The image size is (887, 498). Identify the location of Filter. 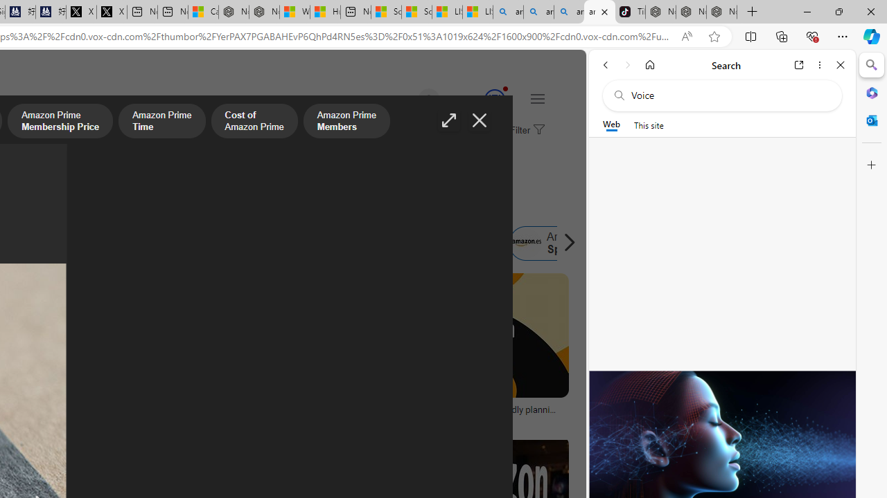
(525, 131).